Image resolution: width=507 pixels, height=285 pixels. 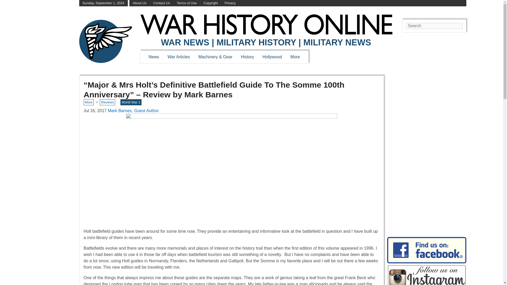 What do you see at coordinates (154, 57) in the screenshot?
I see `News` at bounding box center [154, 57].